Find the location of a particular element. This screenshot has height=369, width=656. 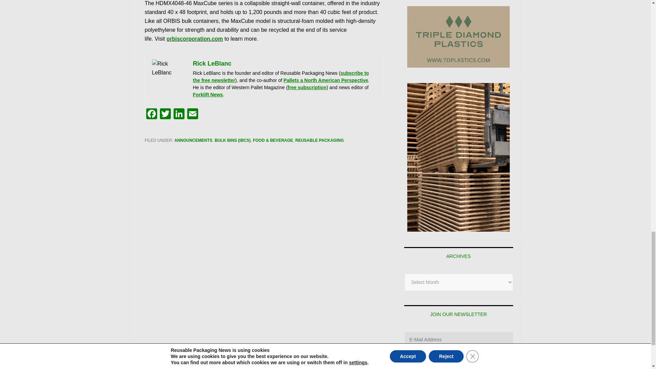

Litco.com is located at coordinates (459, 157).